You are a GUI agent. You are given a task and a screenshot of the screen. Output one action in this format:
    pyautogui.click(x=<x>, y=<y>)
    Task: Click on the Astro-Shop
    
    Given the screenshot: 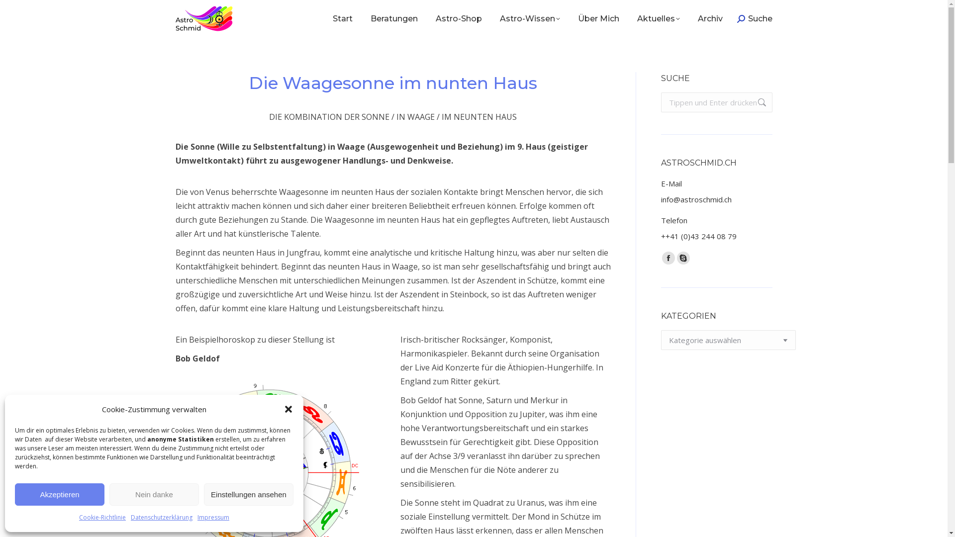 What is the action you would take?
    pyautogui.click(x=459, y=19)
    